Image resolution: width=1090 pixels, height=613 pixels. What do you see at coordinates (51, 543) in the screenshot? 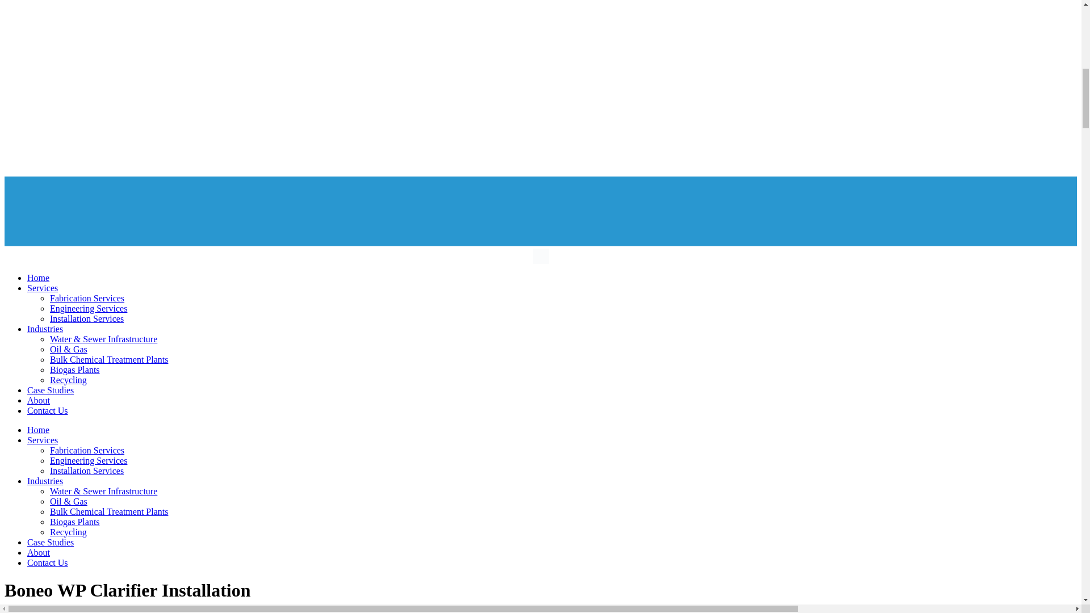
I see `Case Studies` at bounding box center [51, 543].